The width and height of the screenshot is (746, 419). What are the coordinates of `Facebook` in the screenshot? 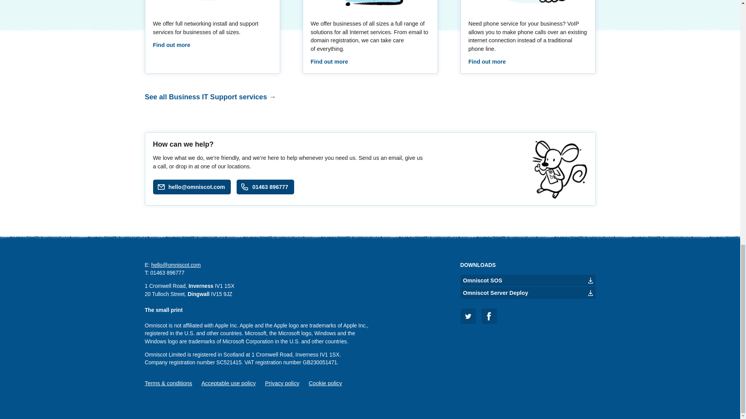 It's located at (489, 316).